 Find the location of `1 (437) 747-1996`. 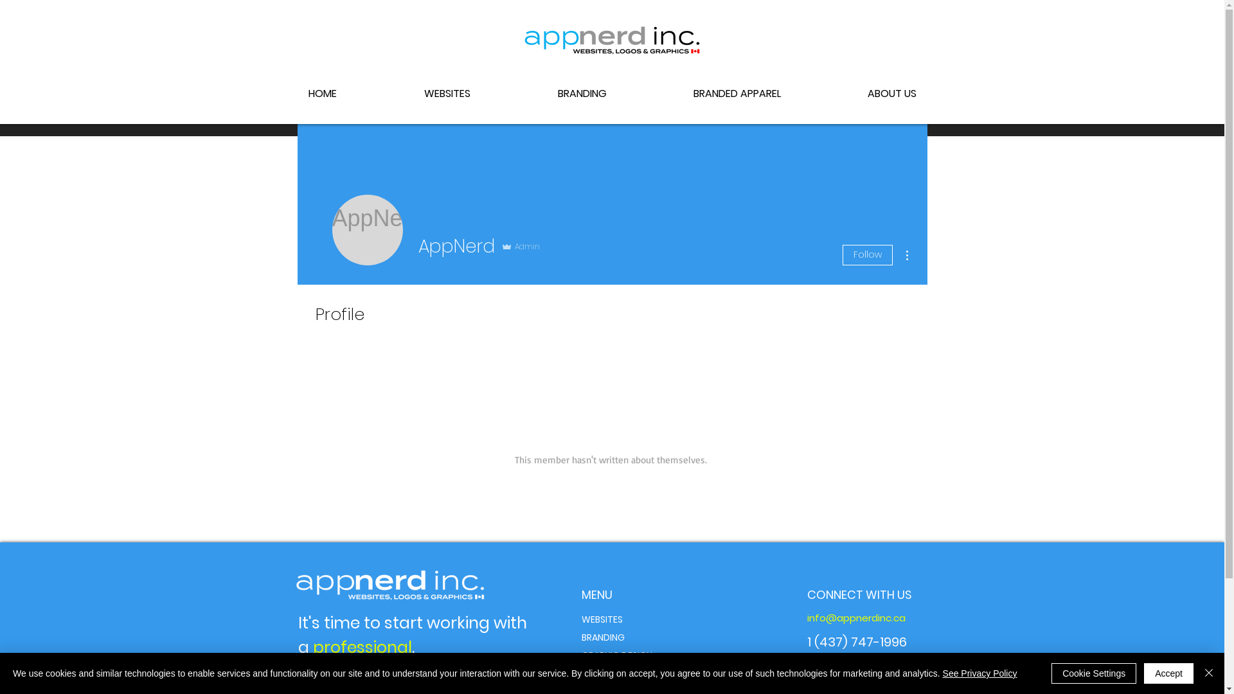

1 (437) 747-1996 is located at coordinates (857, 642).